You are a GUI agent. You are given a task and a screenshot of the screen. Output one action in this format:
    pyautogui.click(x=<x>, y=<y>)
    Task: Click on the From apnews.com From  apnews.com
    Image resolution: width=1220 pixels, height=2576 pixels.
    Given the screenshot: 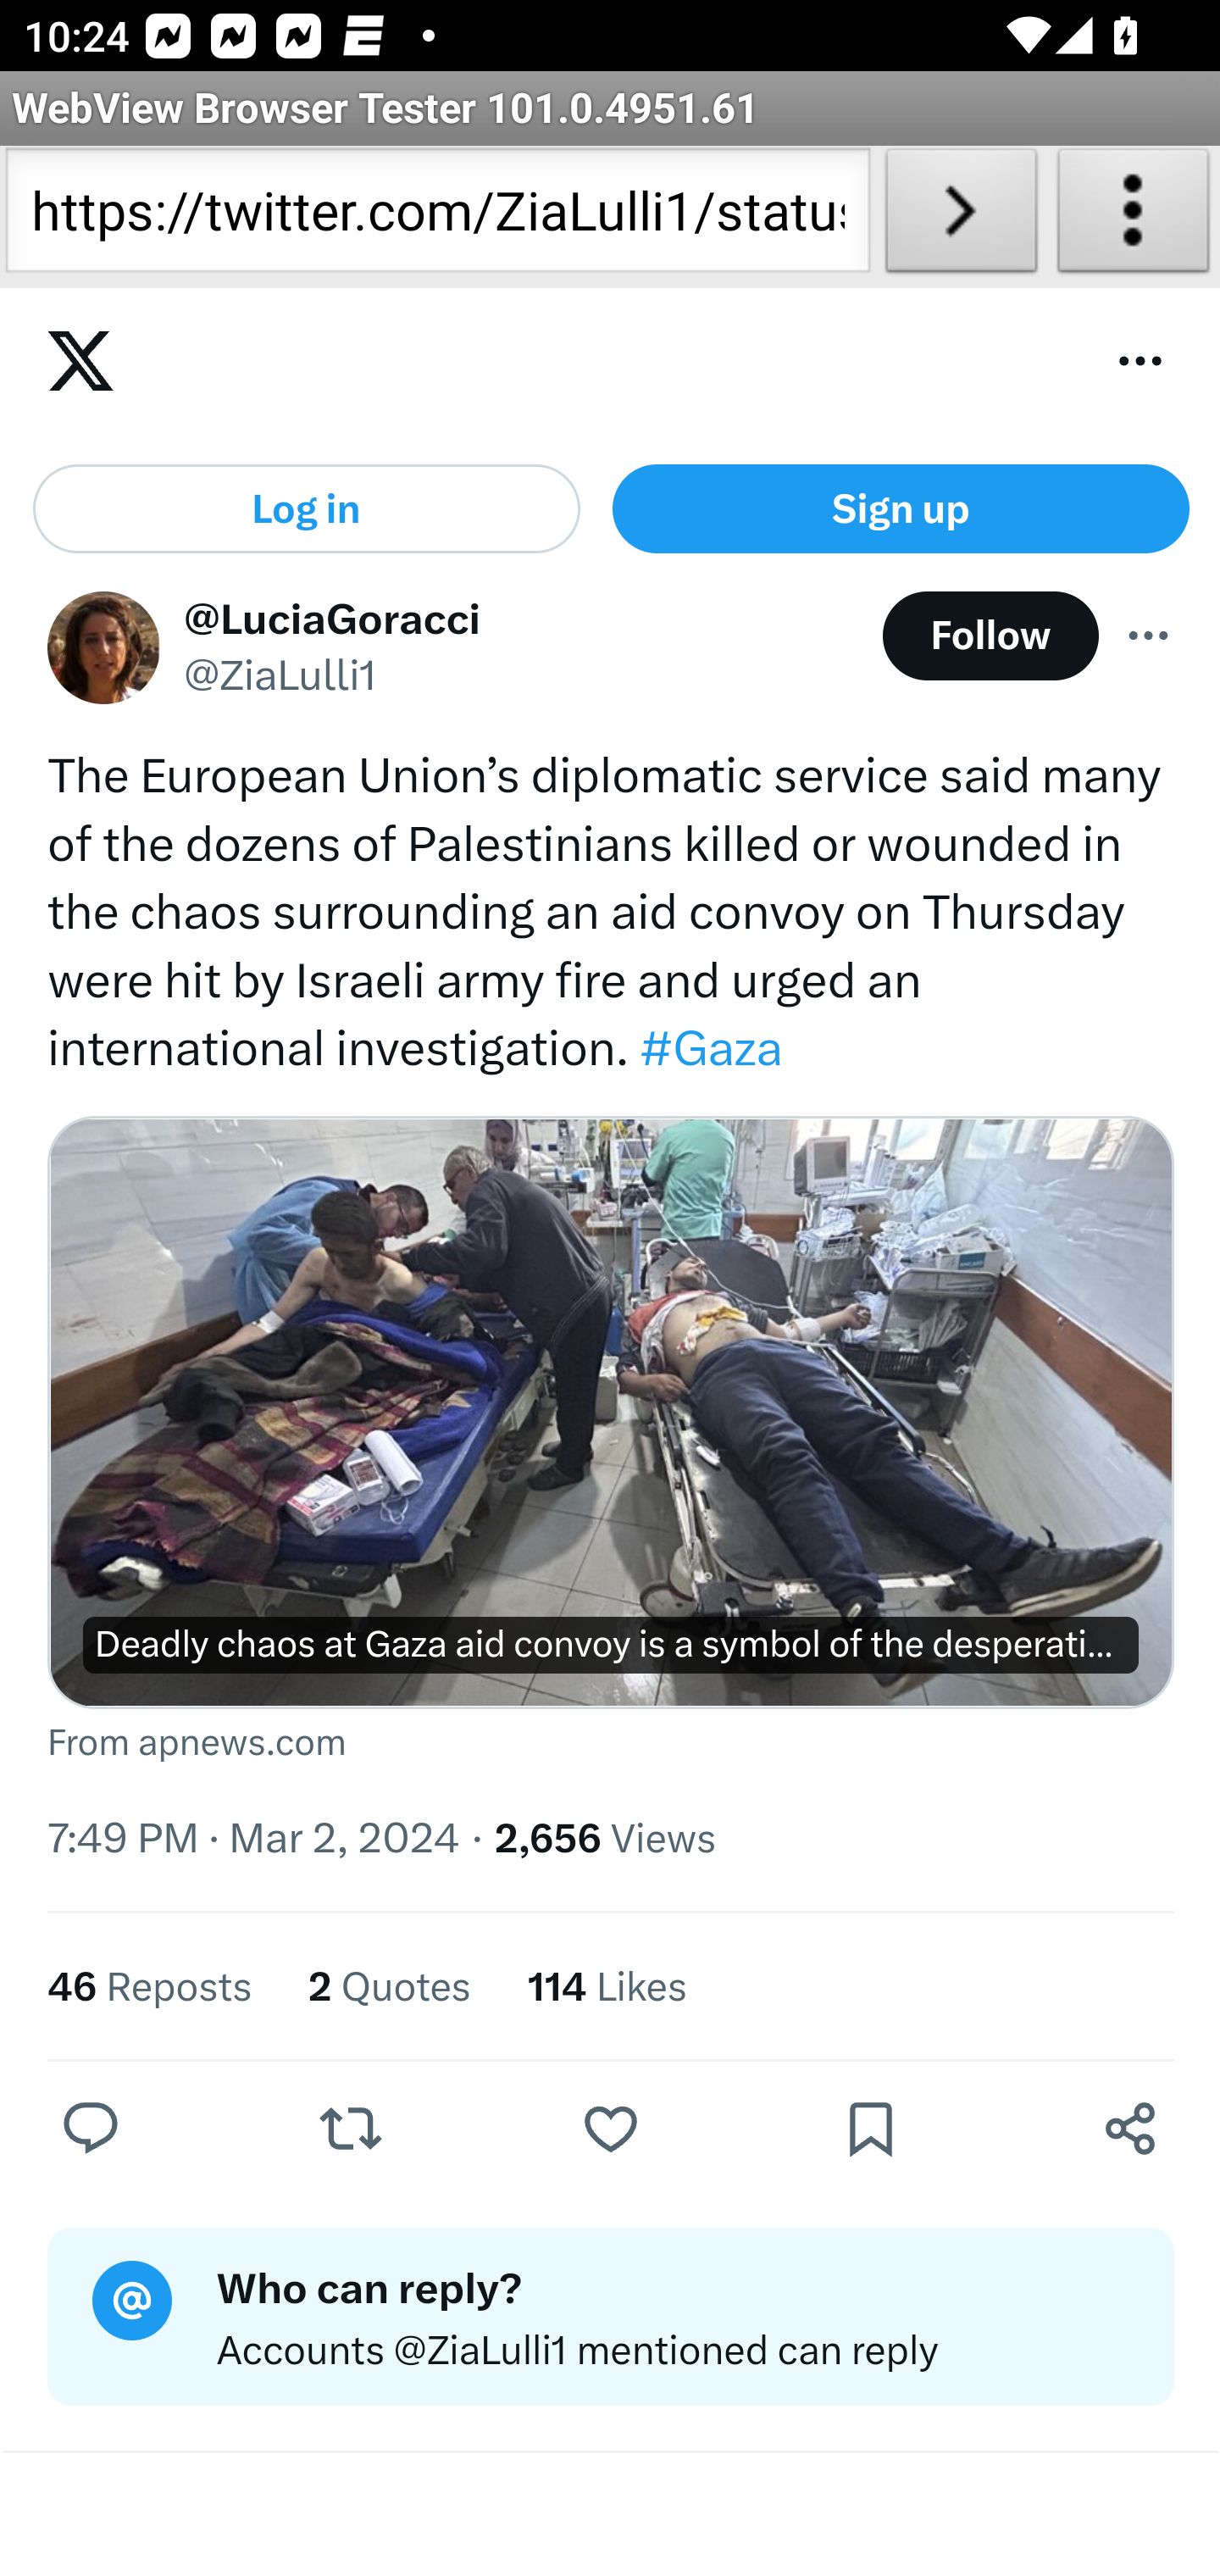 What is the action you would take?
    pyautogui.click(x=612, y=1746)
    